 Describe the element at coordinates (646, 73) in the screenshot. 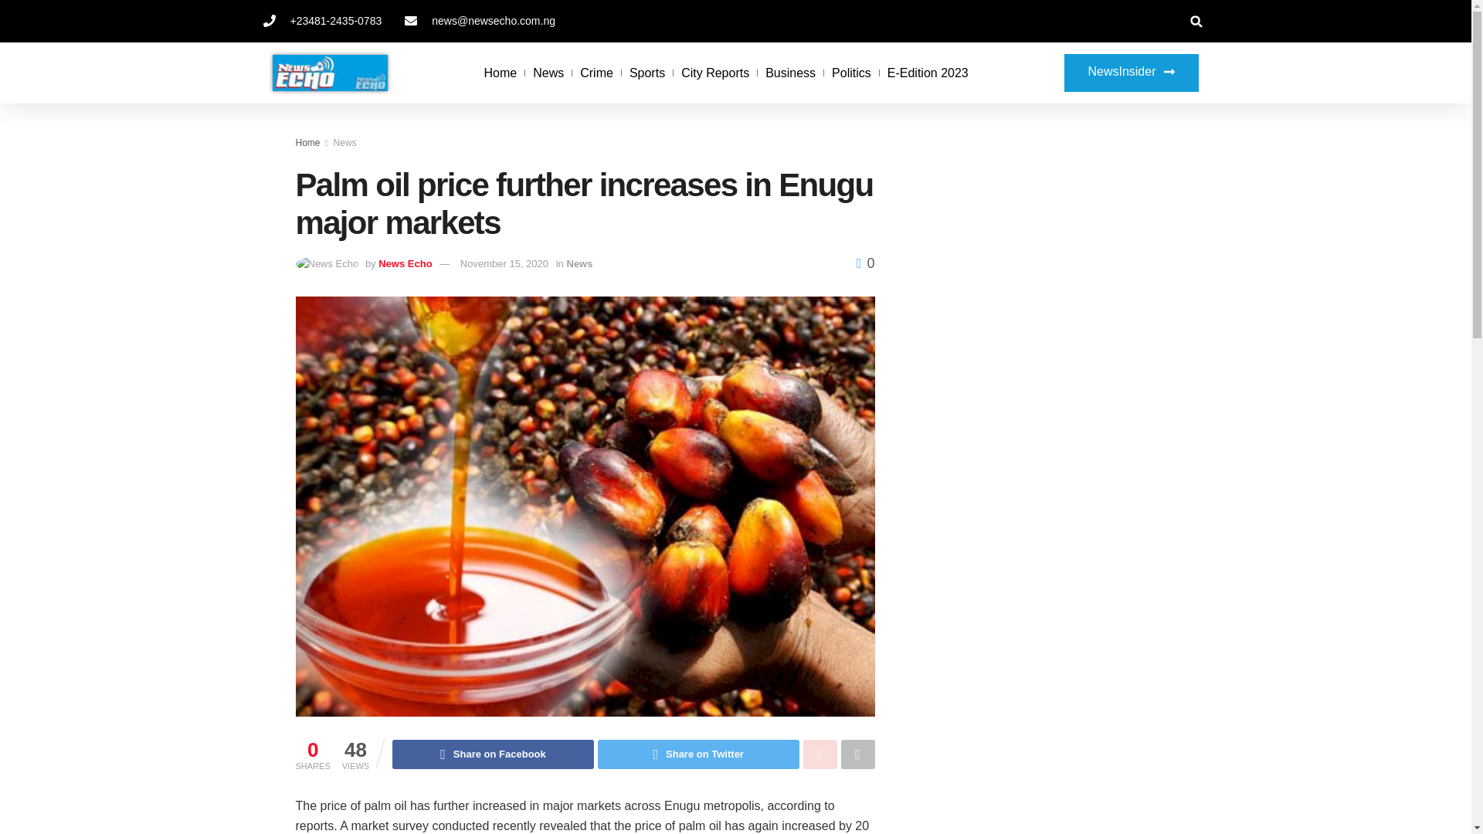

I see `Sports` at that location.